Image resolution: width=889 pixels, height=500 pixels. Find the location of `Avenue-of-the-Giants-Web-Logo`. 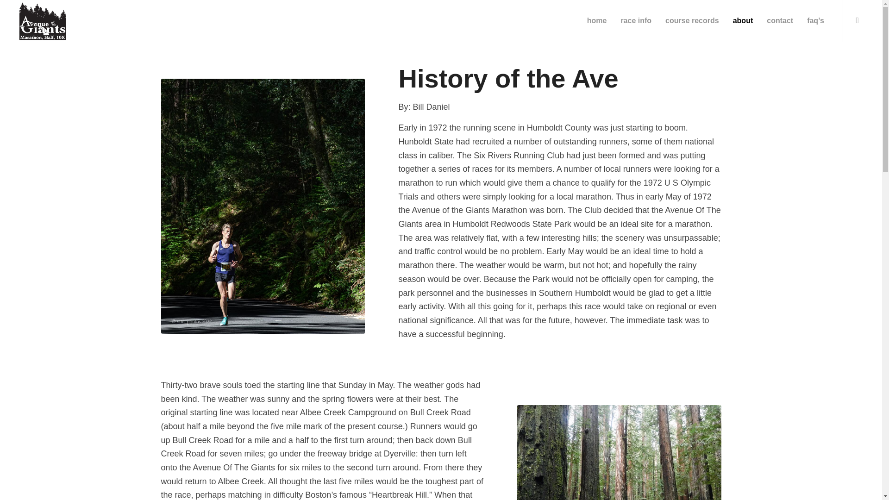

Avenue-of-the-Giants-Web-Logo is located at coordinates (43, 20).